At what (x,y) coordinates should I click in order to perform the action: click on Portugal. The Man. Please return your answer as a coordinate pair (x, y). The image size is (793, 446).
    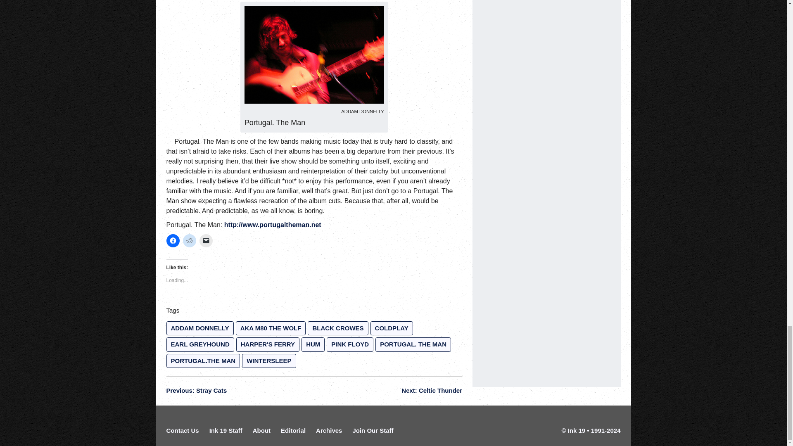
    Looking at the image, I should click on (314, 55).